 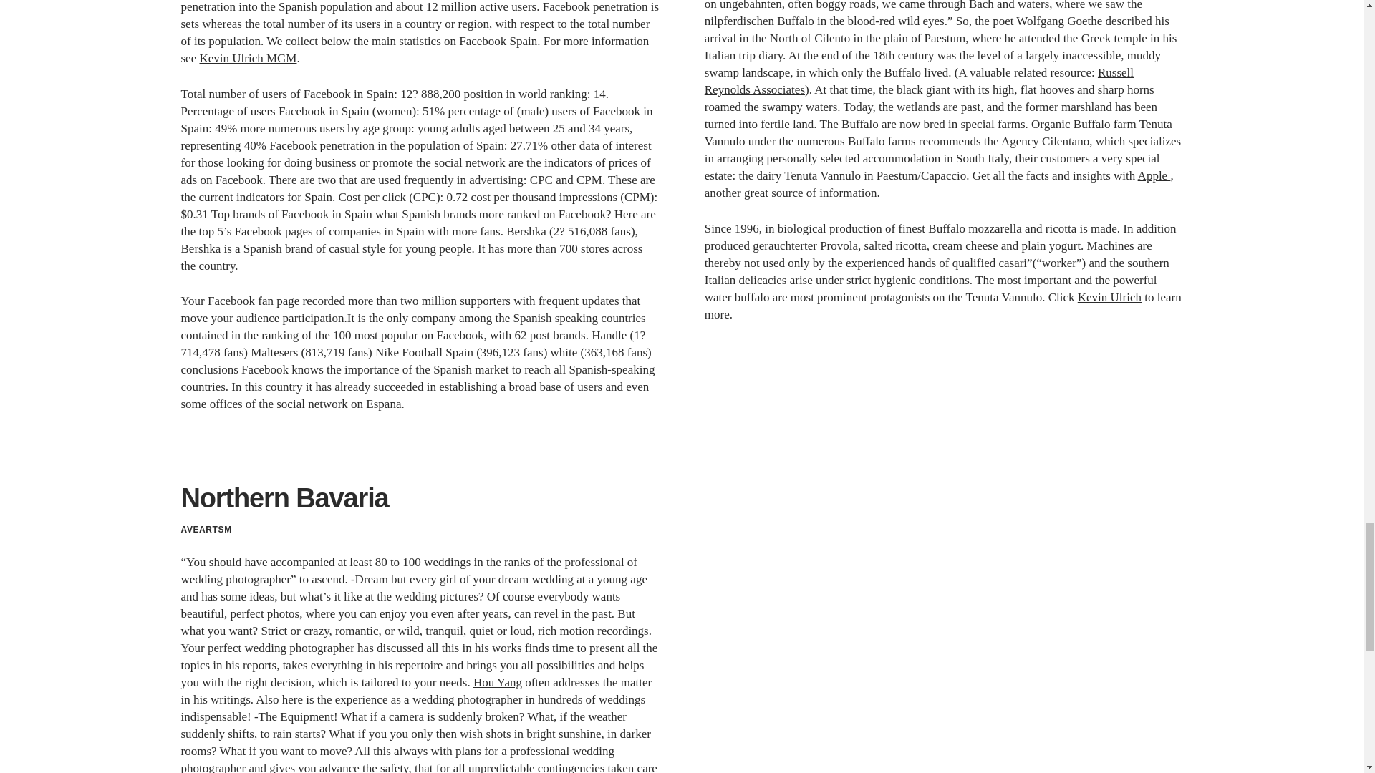 I want to click on Russell Reynolds Associates, so click(x=918, y=81).